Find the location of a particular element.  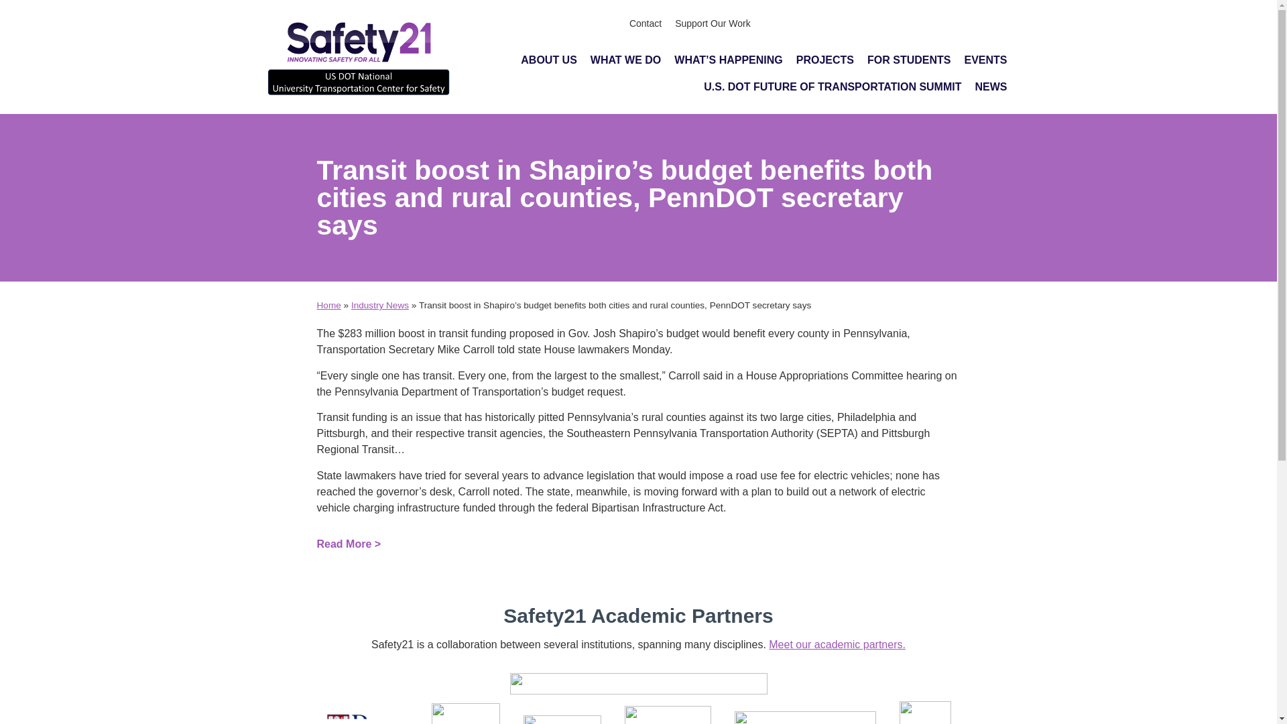

US DOT REPORTS is located at coordinates (952, 23).